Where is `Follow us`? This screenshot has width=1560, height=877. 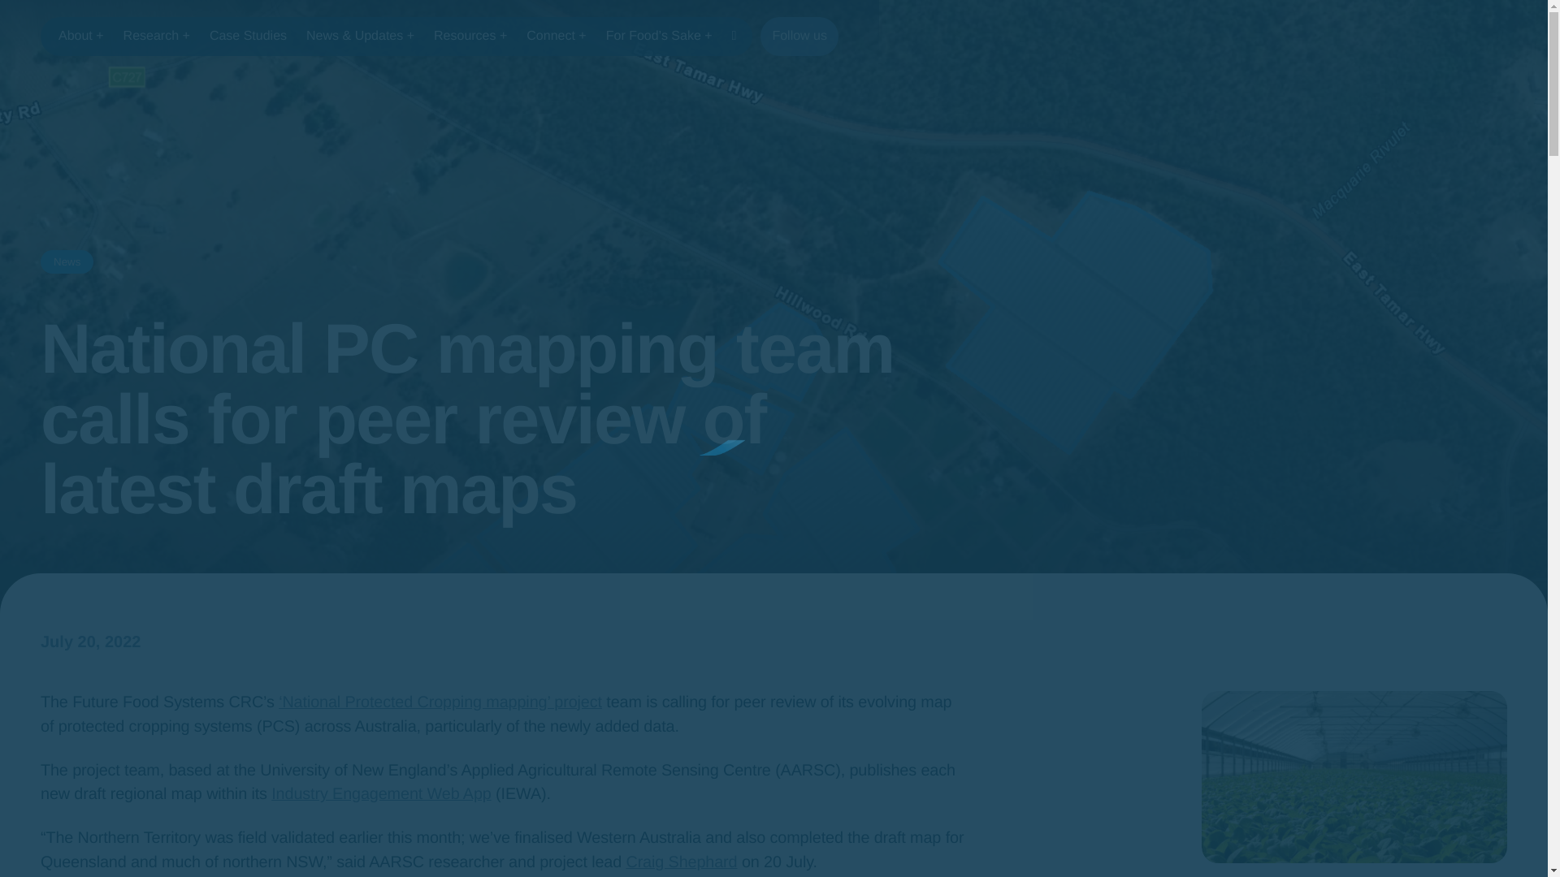
Follow us is located at coordinates (799, 36).